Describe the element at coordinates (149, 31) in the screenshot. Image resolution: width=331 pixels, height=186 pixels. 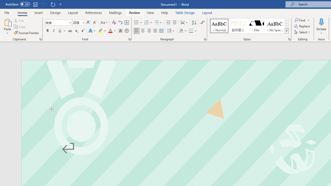
I see `Align Right` at that location.